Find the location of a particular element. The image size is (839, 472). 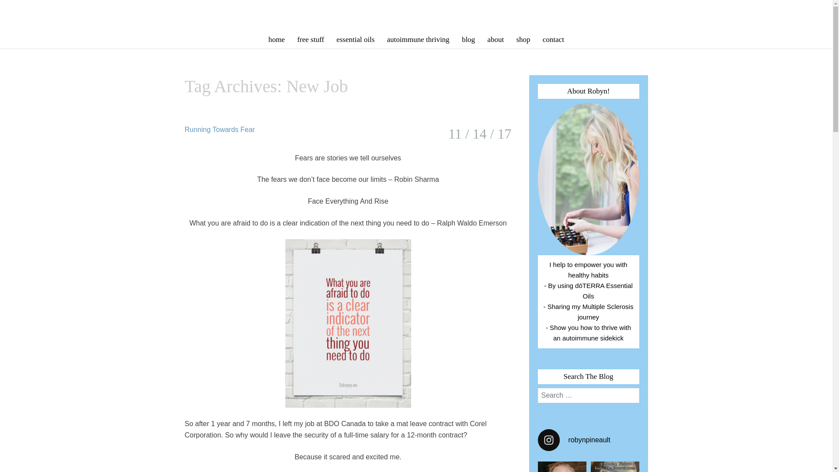

free stuff is located at coordinates (311, 39).